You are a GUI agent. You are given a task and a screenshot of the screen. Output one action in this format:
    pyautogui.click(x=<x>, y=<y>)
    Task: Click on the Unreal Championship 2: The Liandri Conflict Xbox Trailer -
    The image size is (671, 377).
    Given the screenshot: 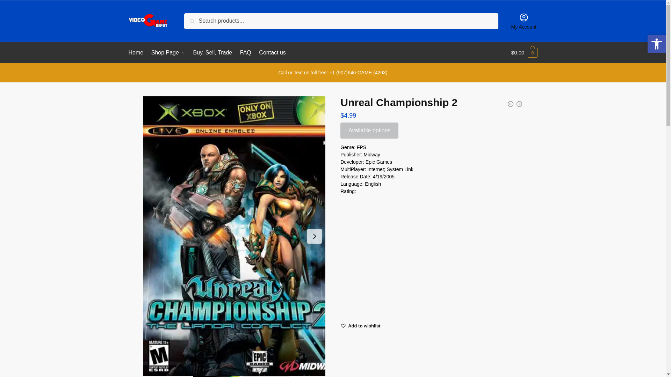 What is the action you would take?
    pyautogui.click(x=431, y=256)
    